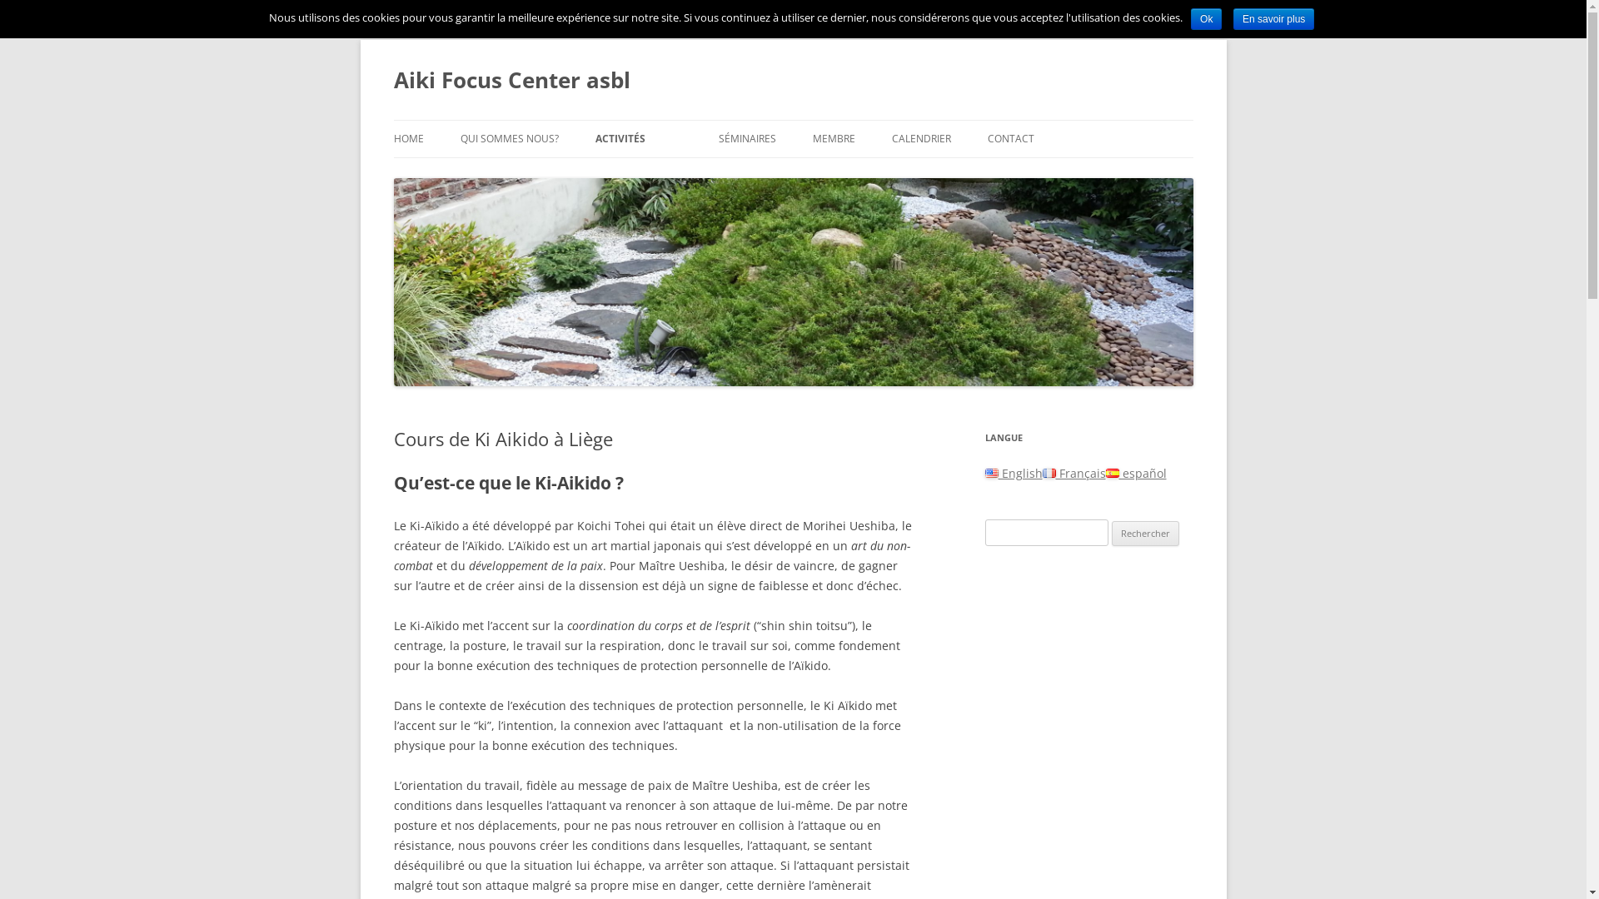 The width and height of the screenshot is (1599, 899). What do you see at coordinates (1013, 473) in the screenshot?
I see `English` at bounding box center [1013, 473].